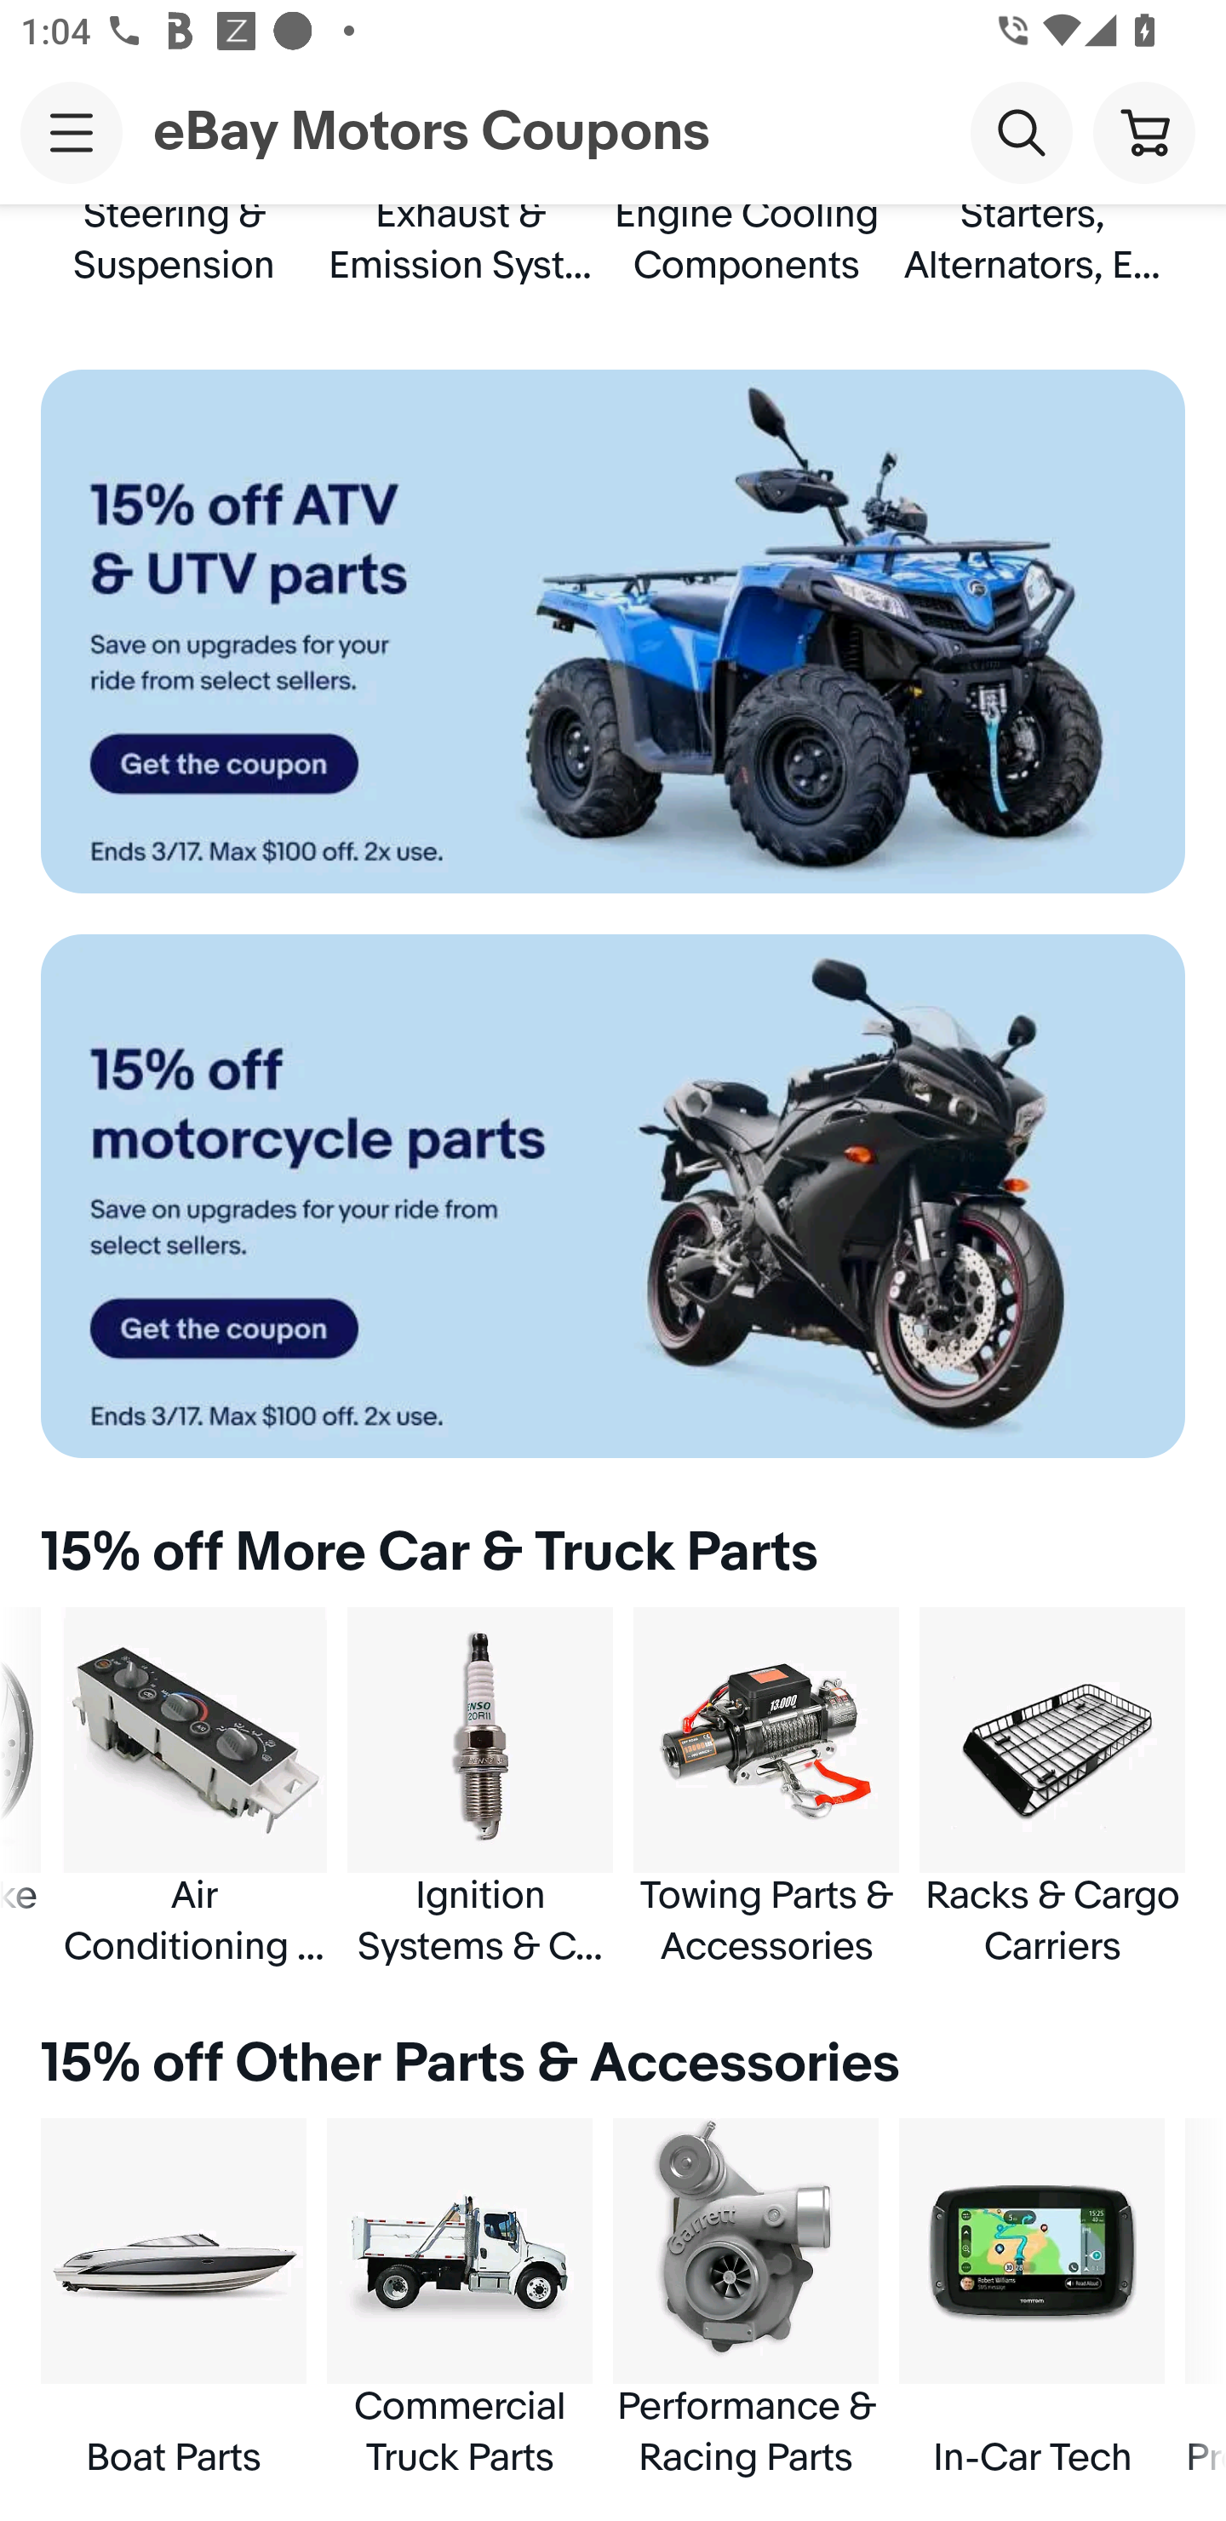 The width and height of the screenshot is (1226, 2521). What do you see at coordinates (1032, 2299) in the screenshot?
I see `In-Car Tech` at bounding box center [1032, 2299].